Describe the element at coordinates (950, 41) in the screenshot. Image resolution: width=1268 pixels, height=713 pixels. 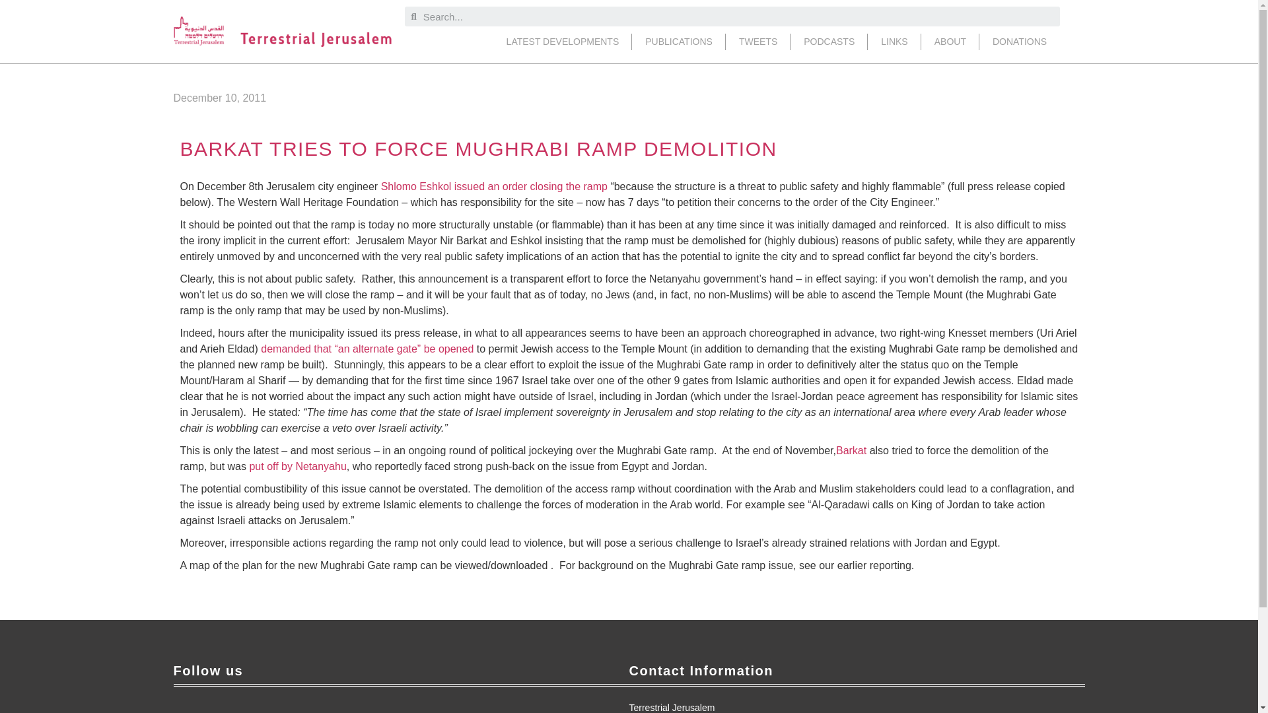
I see `ABOUT` at that location.